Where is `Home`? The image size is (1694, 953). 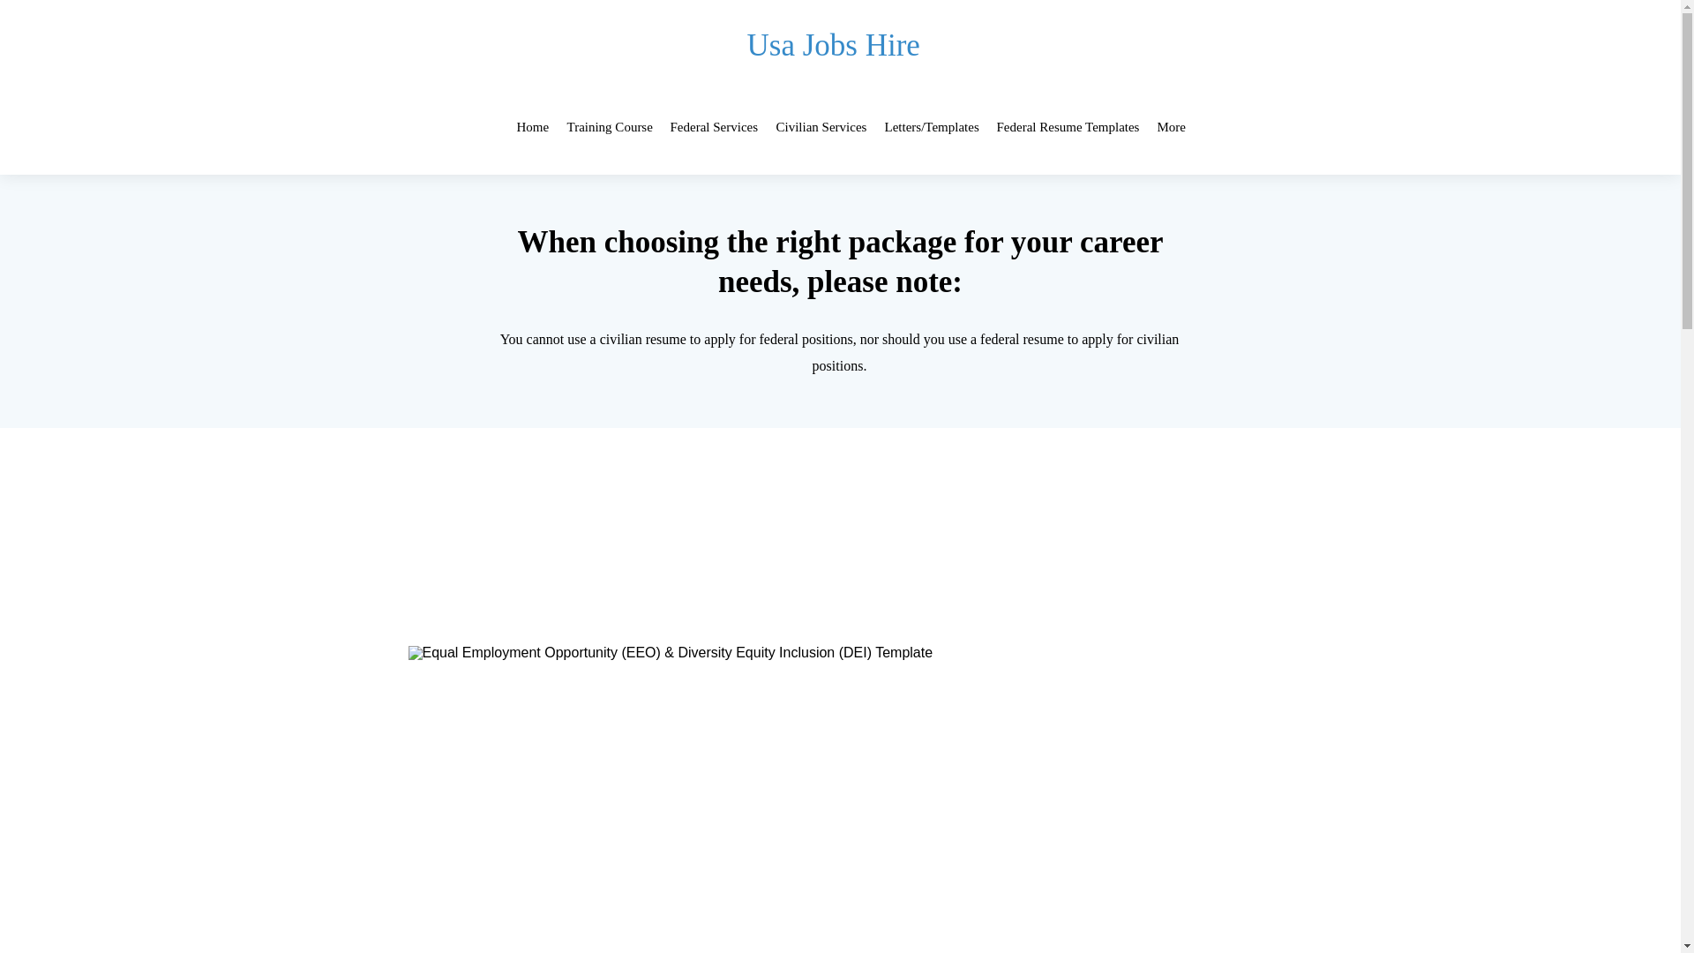 Home is located at coordinates (533, 127).